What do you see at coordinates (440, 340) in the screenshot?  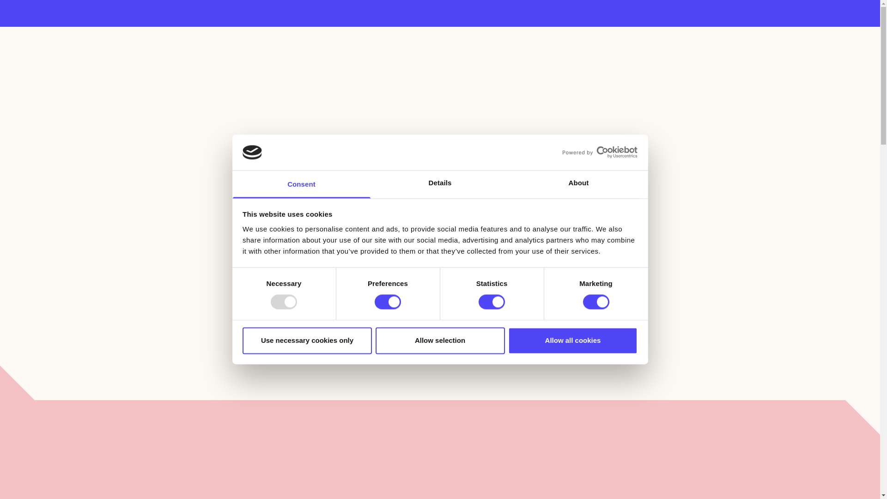 I see `Allow selection` at bounding box center [440, 340].